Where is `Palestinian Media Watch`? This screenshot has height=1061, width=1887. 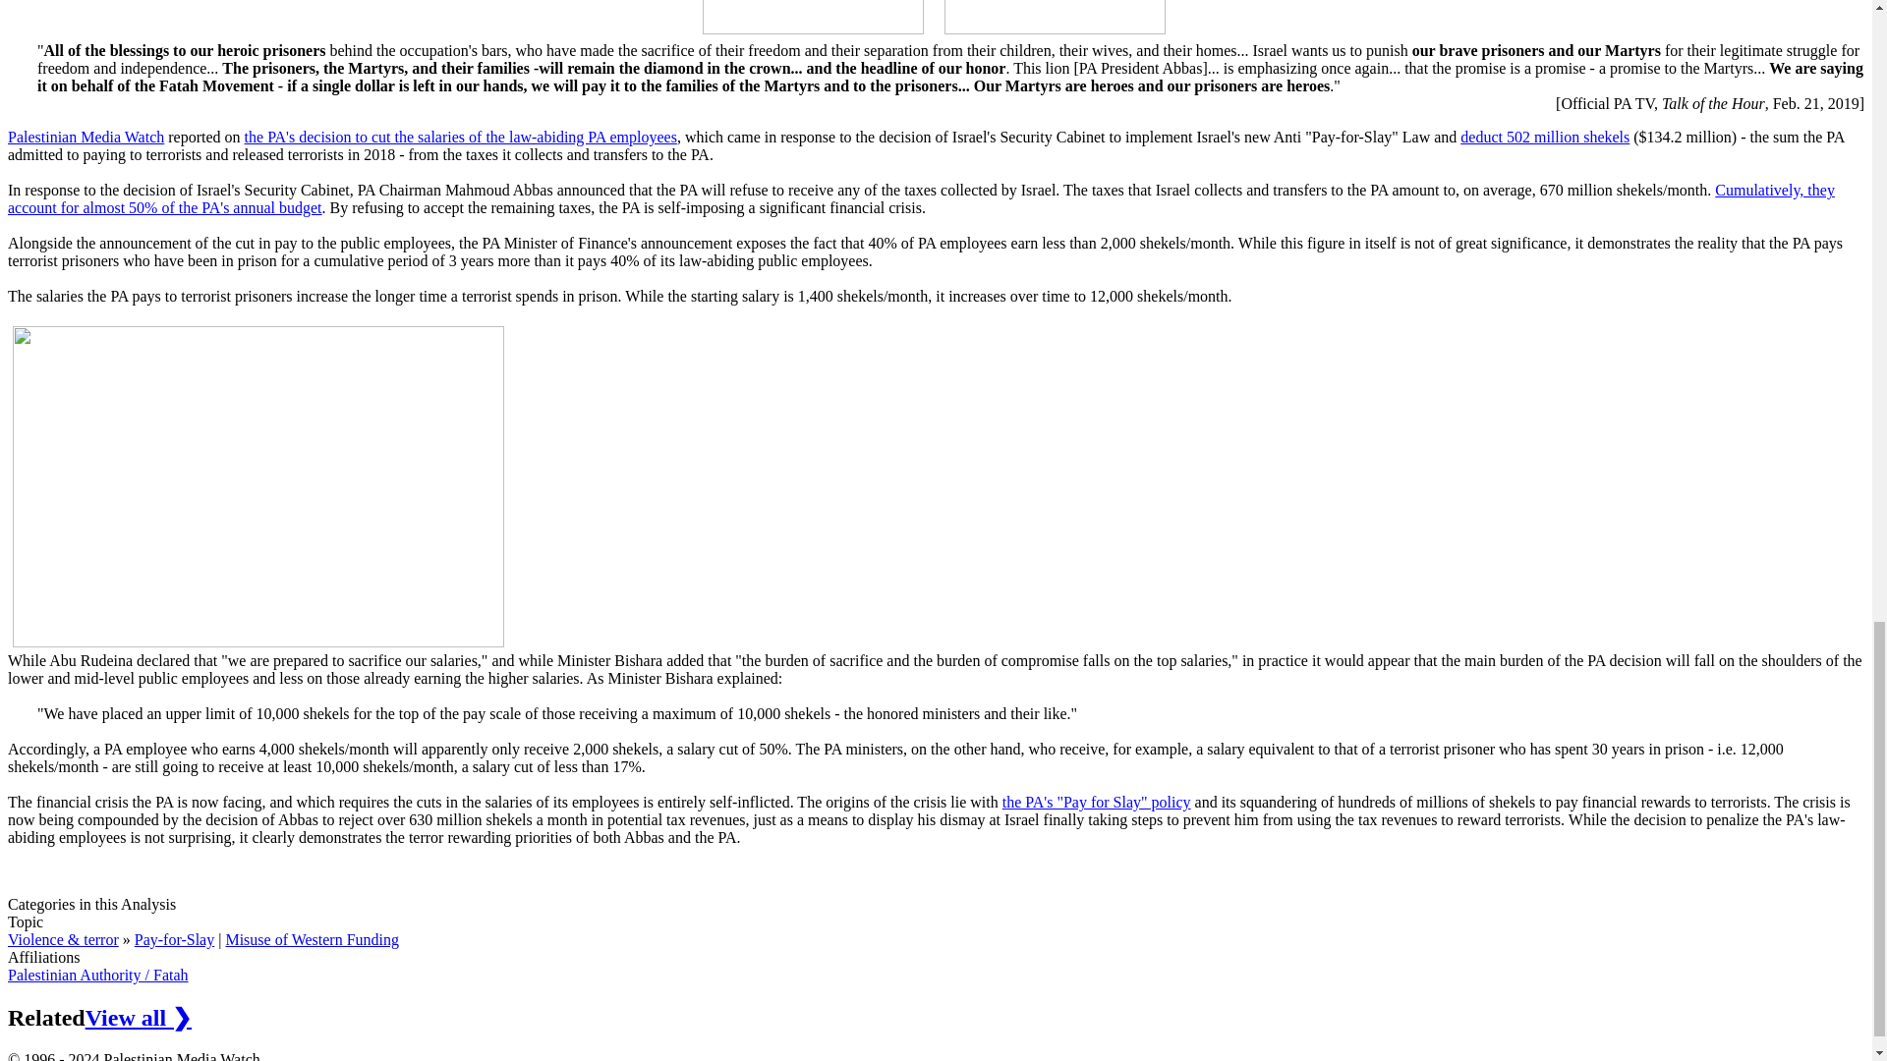 Palestinian Media Watch is located at coordinates (86, 136).